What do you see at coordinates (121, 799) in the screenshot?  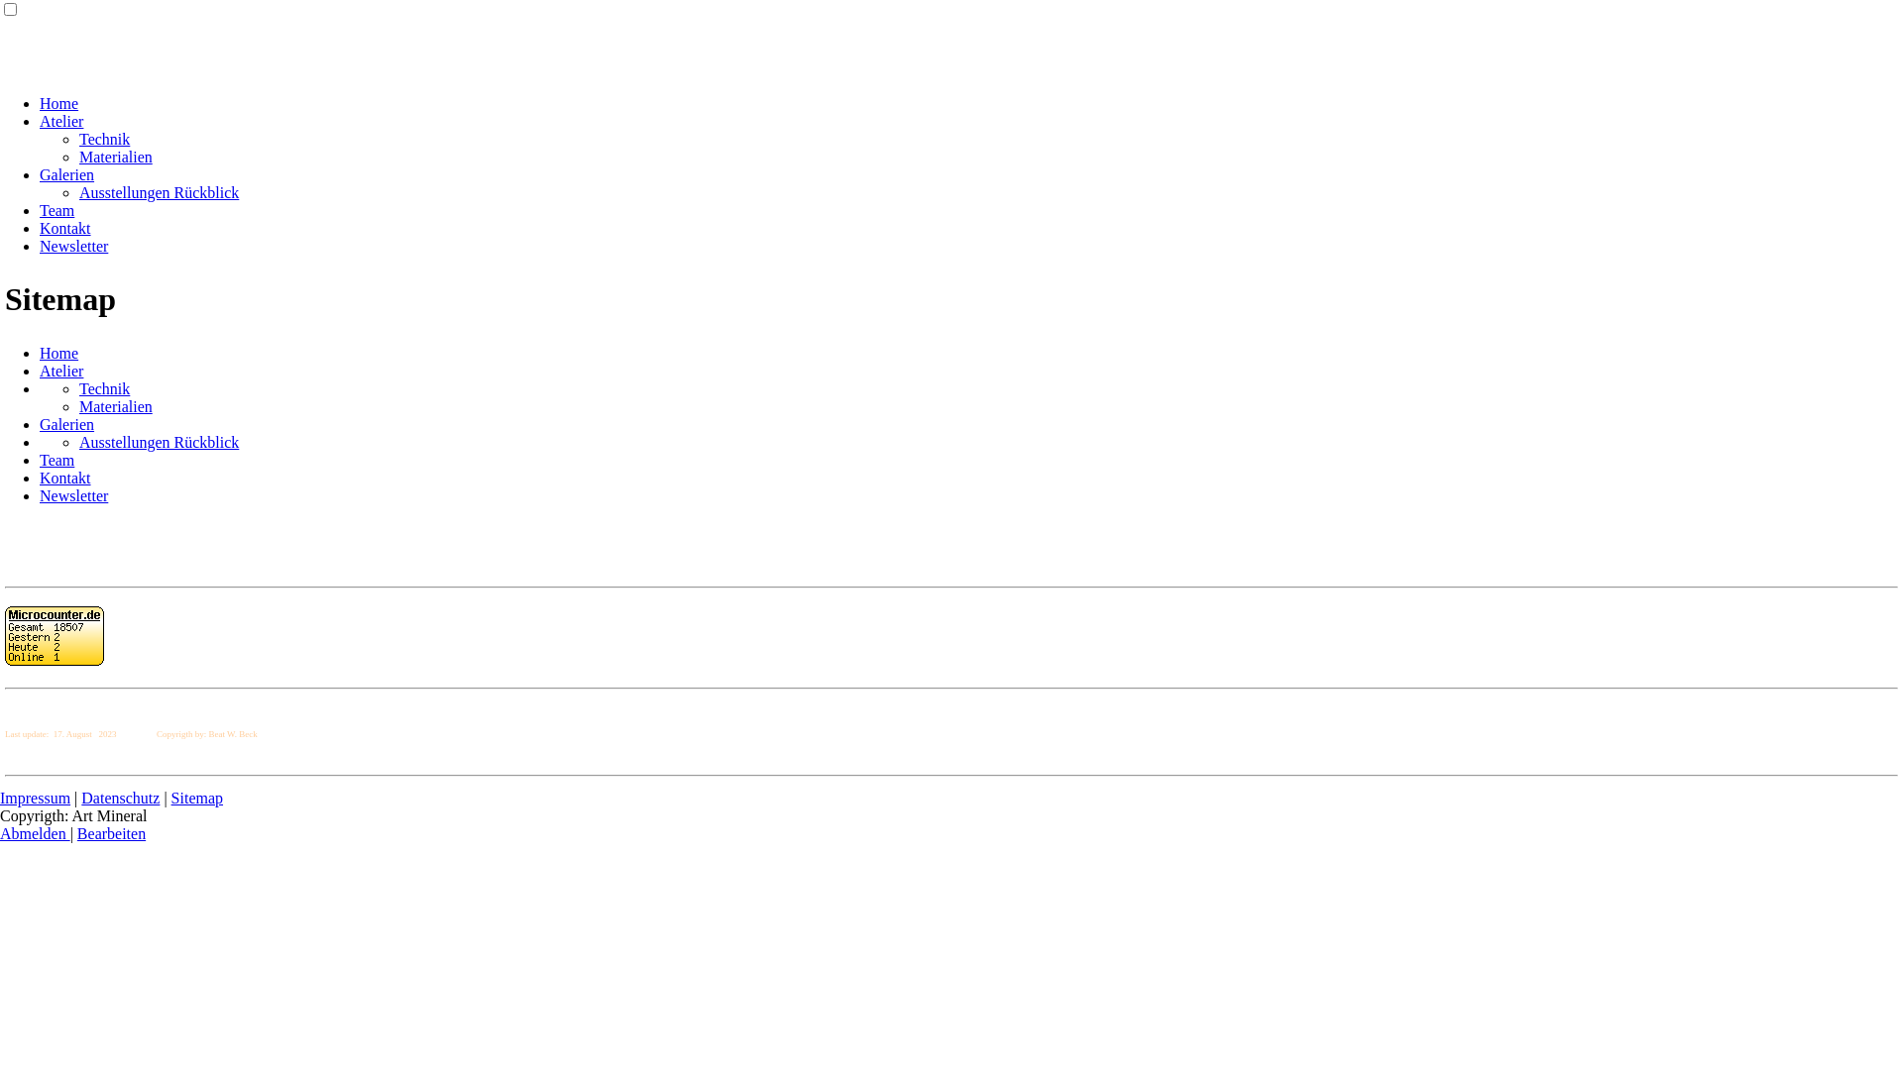 I see `Datenschutz` at bounding box center [121, 799].